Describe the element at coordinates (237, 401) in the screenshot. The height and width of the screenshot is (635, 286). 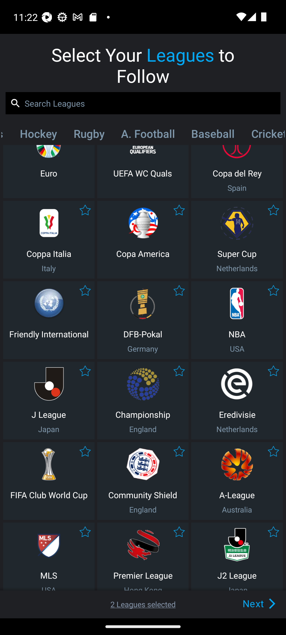
I see `Eredivisie Netherlands` at that location.